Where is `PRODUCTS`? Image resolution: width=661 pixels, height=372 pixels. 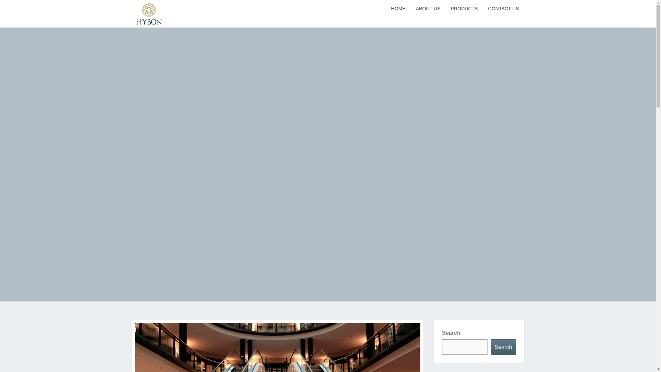
PRODUCTS is located at coordinates (464, 9).